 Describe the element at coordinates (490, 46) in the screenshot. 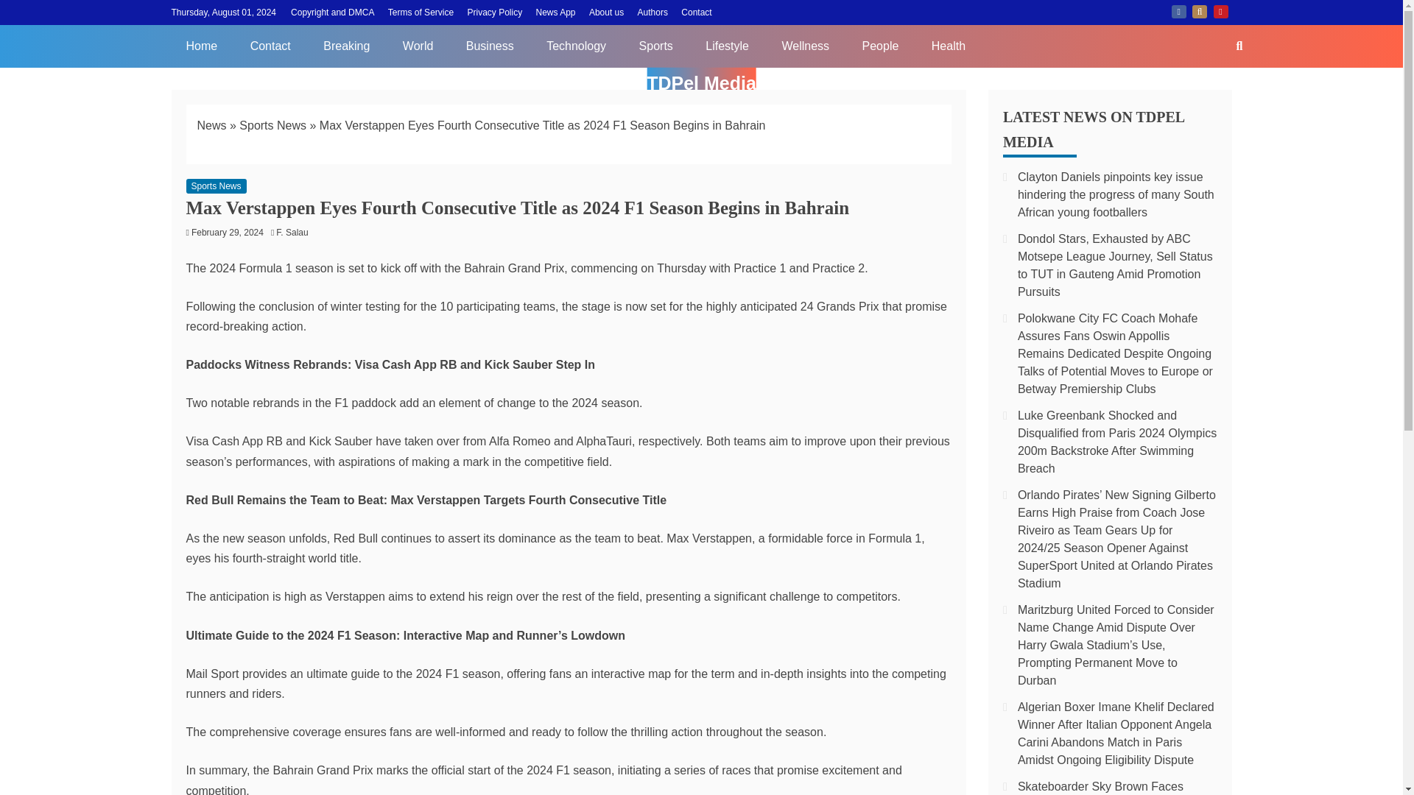

I see `Business` at that location.